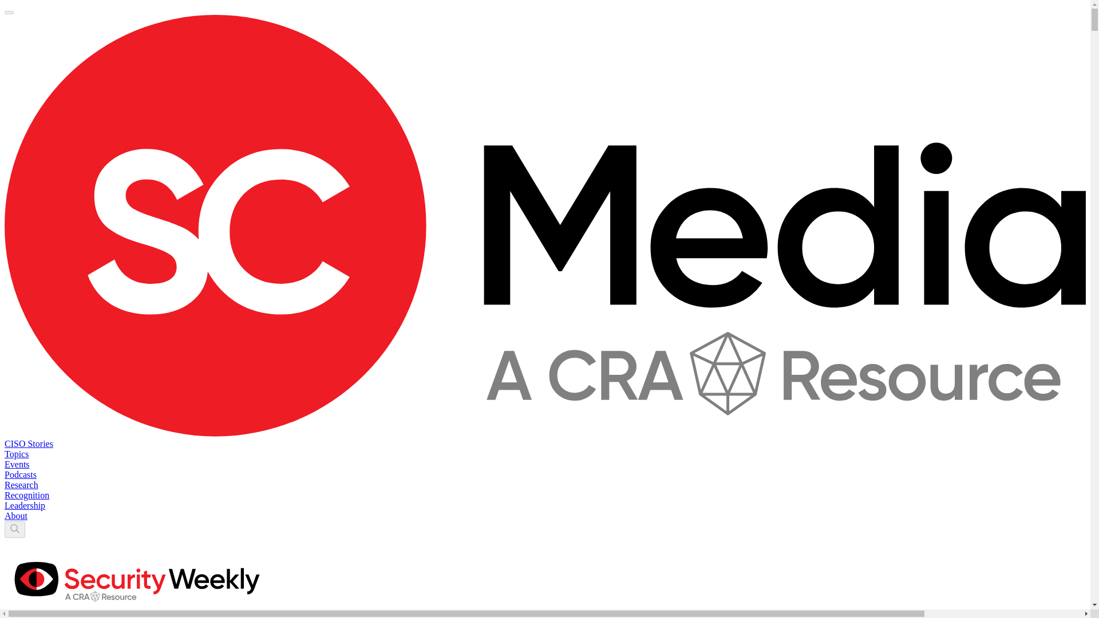 Image resolution: width=1099 pixels, height=618 pixels. I want to click on Research, so click(21, 485).